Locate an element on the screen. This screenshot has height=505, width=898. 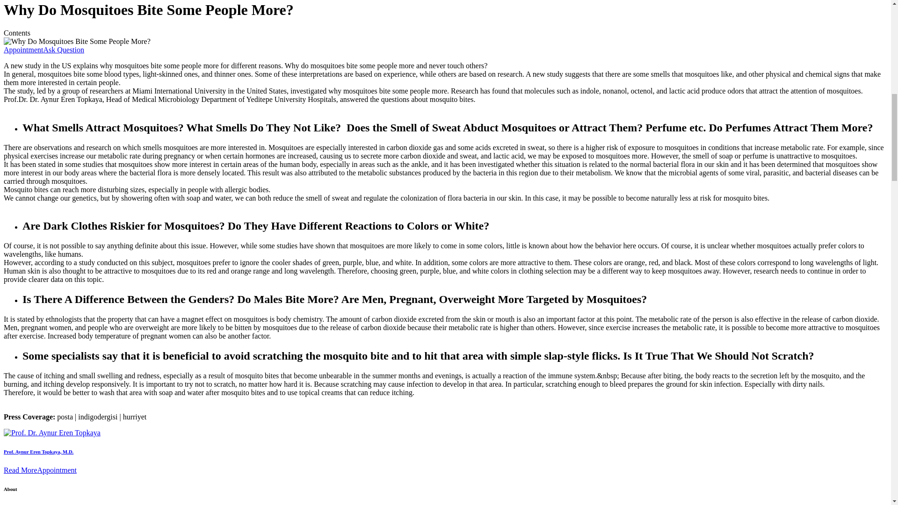
Prof. Aynur Eren Topkaya, M.D. is located at coordinates (38, 452).